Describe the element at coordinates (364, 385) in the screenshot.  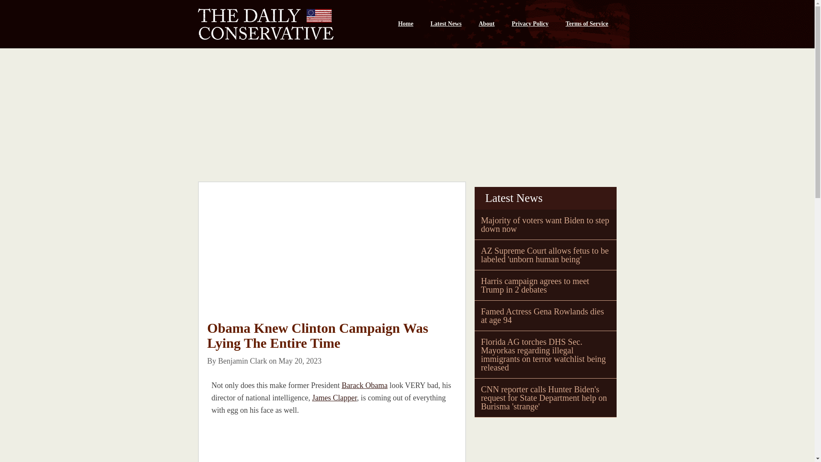
I see `Barack Obama` at that location.